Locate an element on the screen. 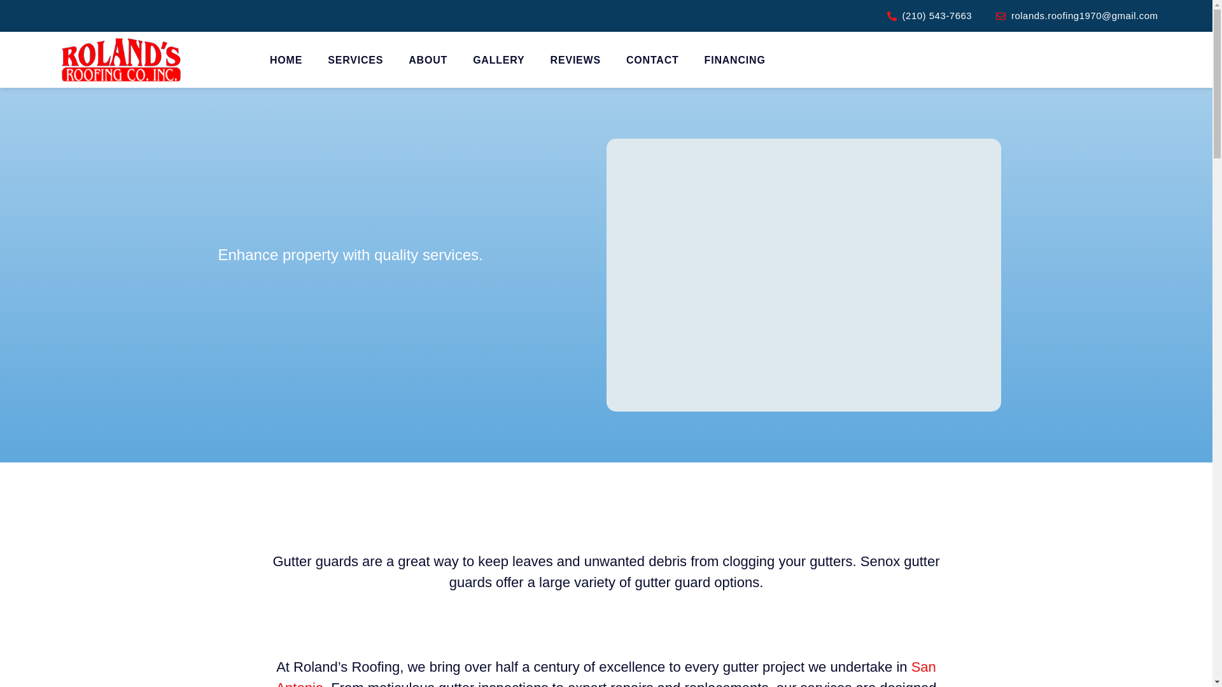 This screenshot has width=1222, height=687. SERVICES is located at coordinates (355, 60).